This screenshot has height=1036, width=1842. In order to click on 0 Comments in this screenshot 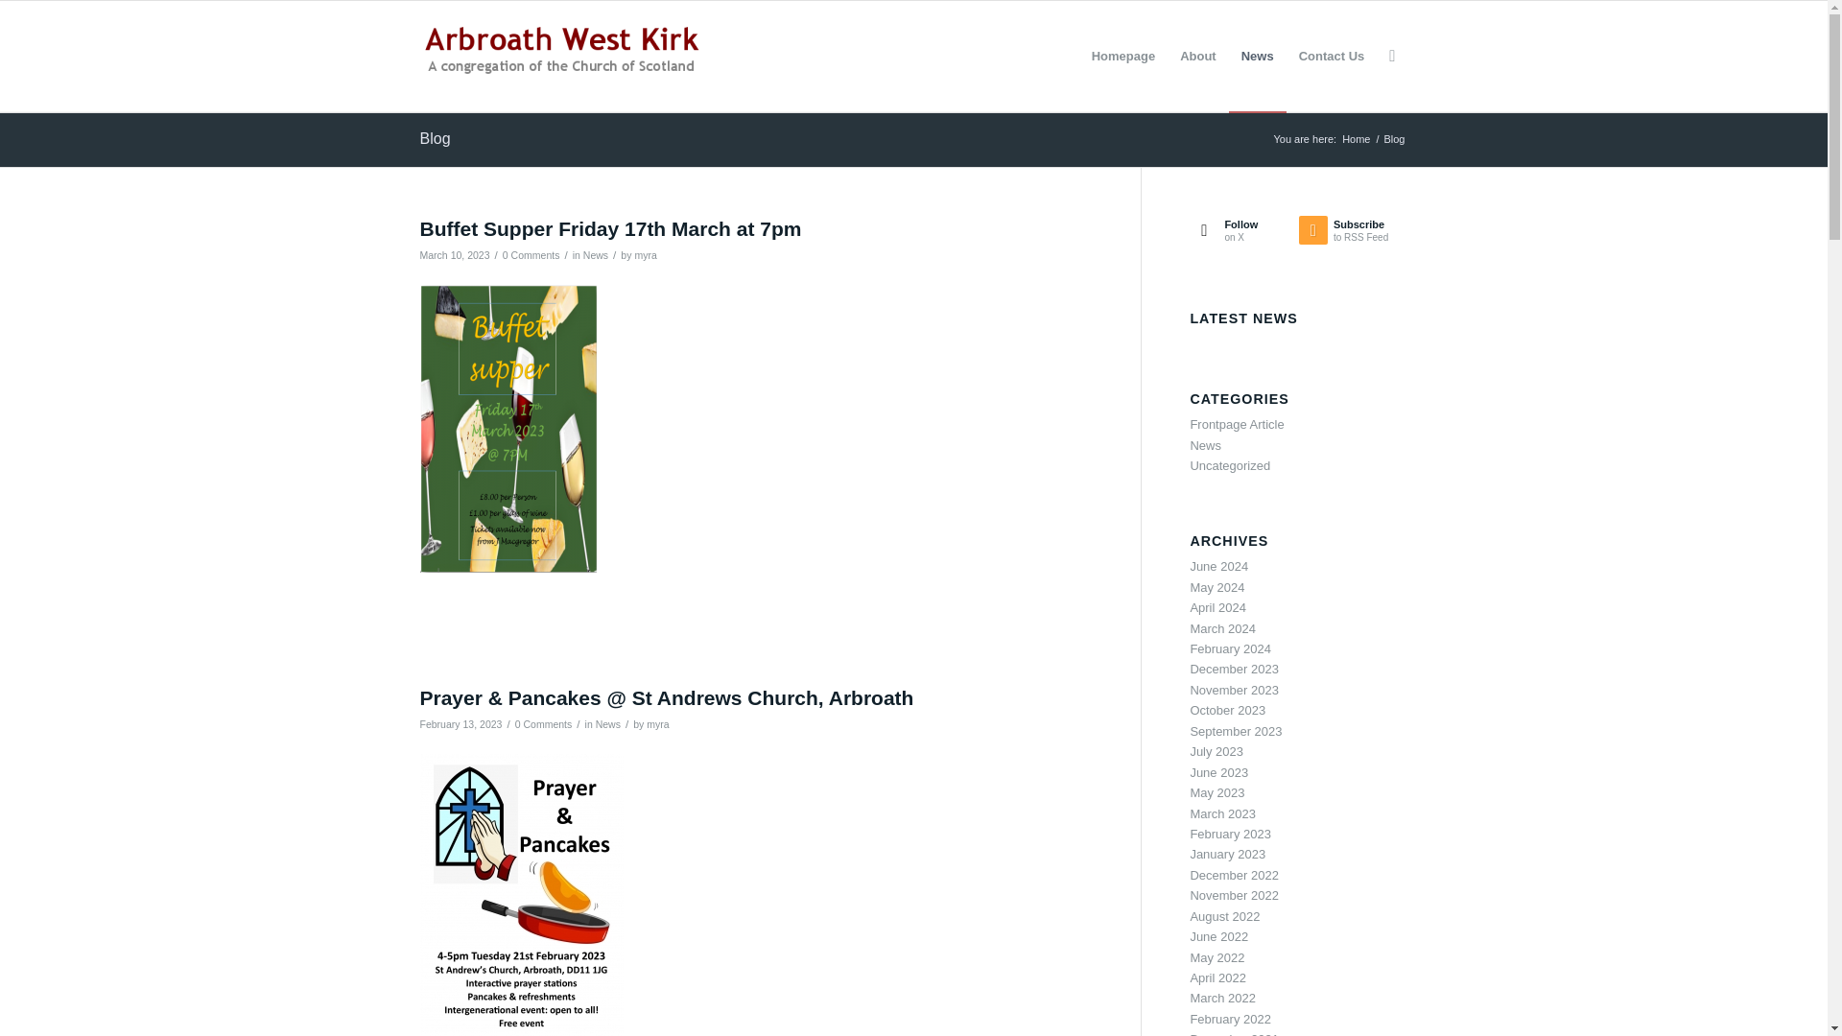, I will do `click(531, 255)`.